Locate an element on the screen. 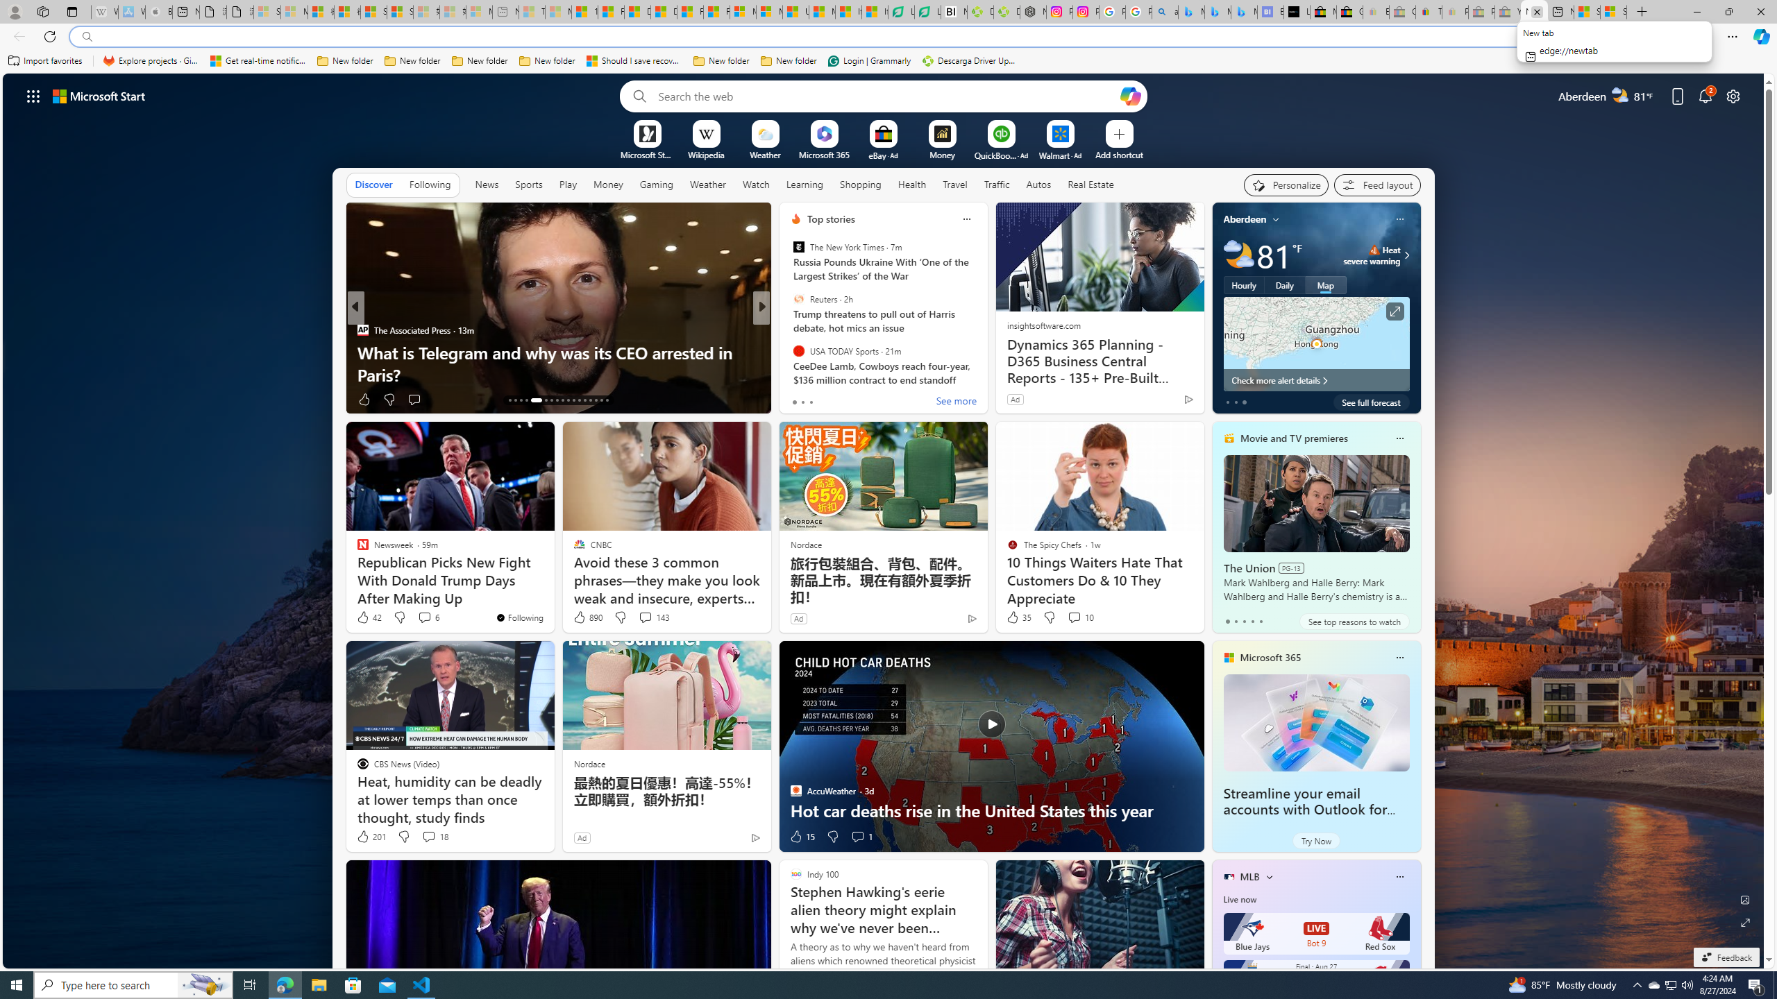 The image size is (1777, 999). Autos is located at coordinates (1040, 184).